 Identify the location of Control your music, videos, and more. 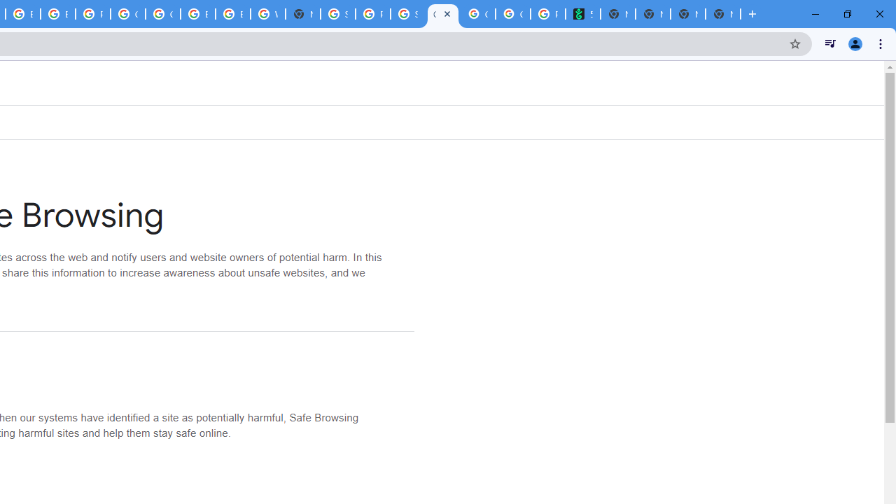
(830, 43).